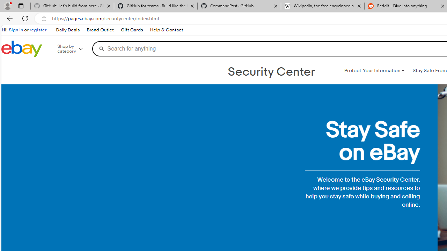 This screenshot has width=447, height=251. I want to click on Gift Cards, so click(132, 30).